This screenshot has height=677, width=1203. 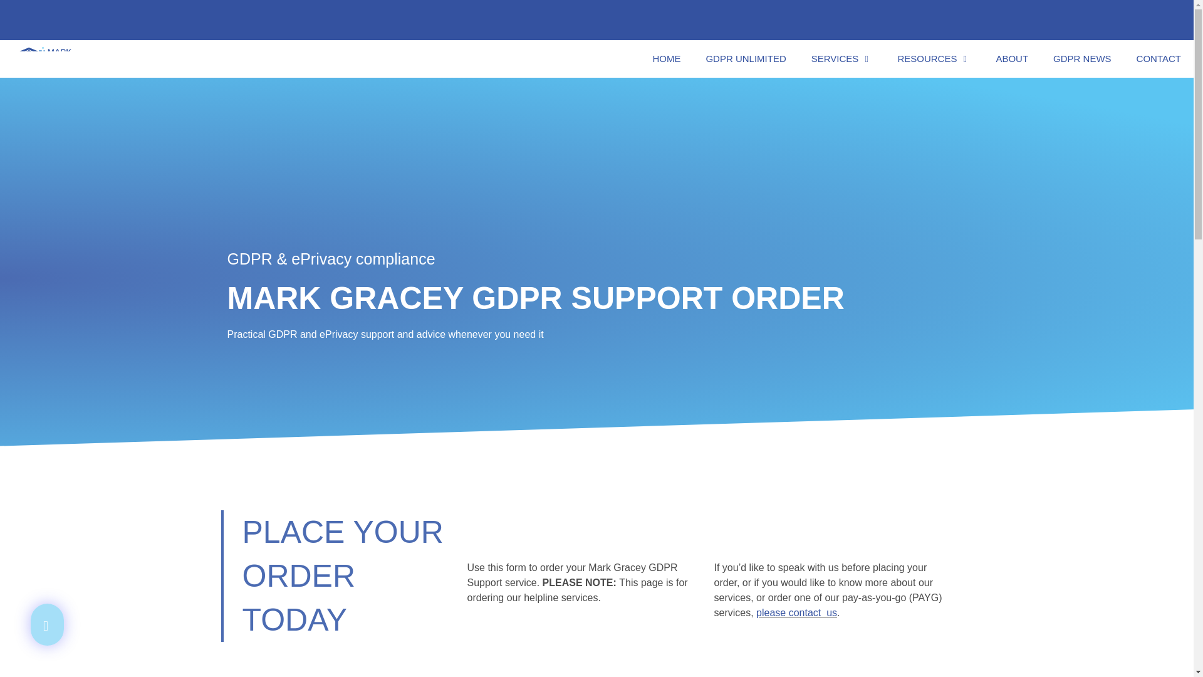 What do you see at coordinates (842, 59) in the screenshot?
I see `SERVICES` at bounding box center [842, 59].